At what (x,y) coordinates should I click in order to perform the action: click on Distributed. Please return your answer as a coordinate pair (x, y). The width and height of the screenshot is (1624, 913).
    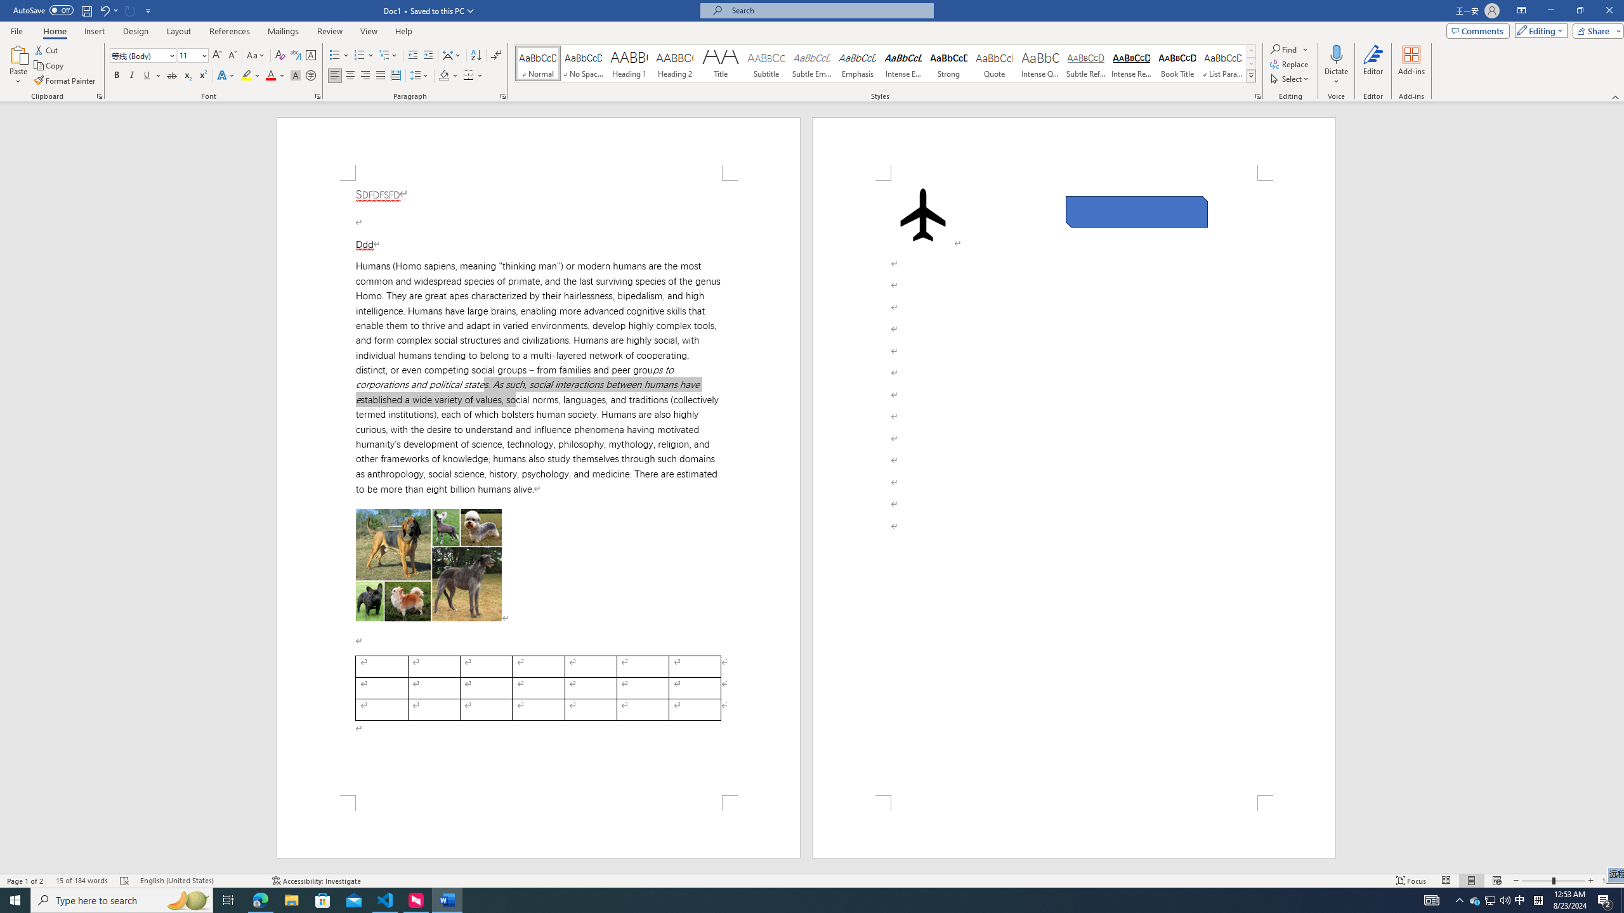
    Looking at the image, I should click on (395, 76).